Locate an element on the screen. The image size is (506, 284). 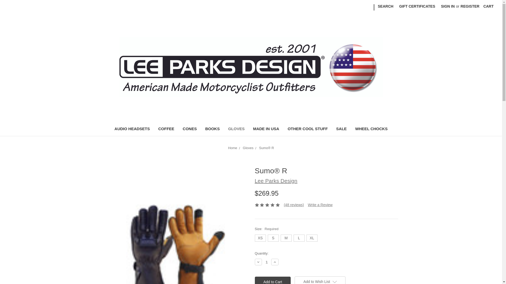
Decrease Quantity: is located at coordinates (258, 262).